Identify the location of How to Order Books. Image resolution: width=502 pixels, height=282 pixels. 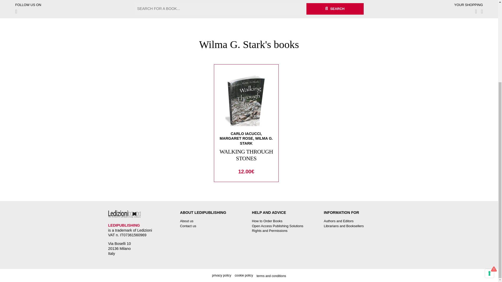
(267, 221).